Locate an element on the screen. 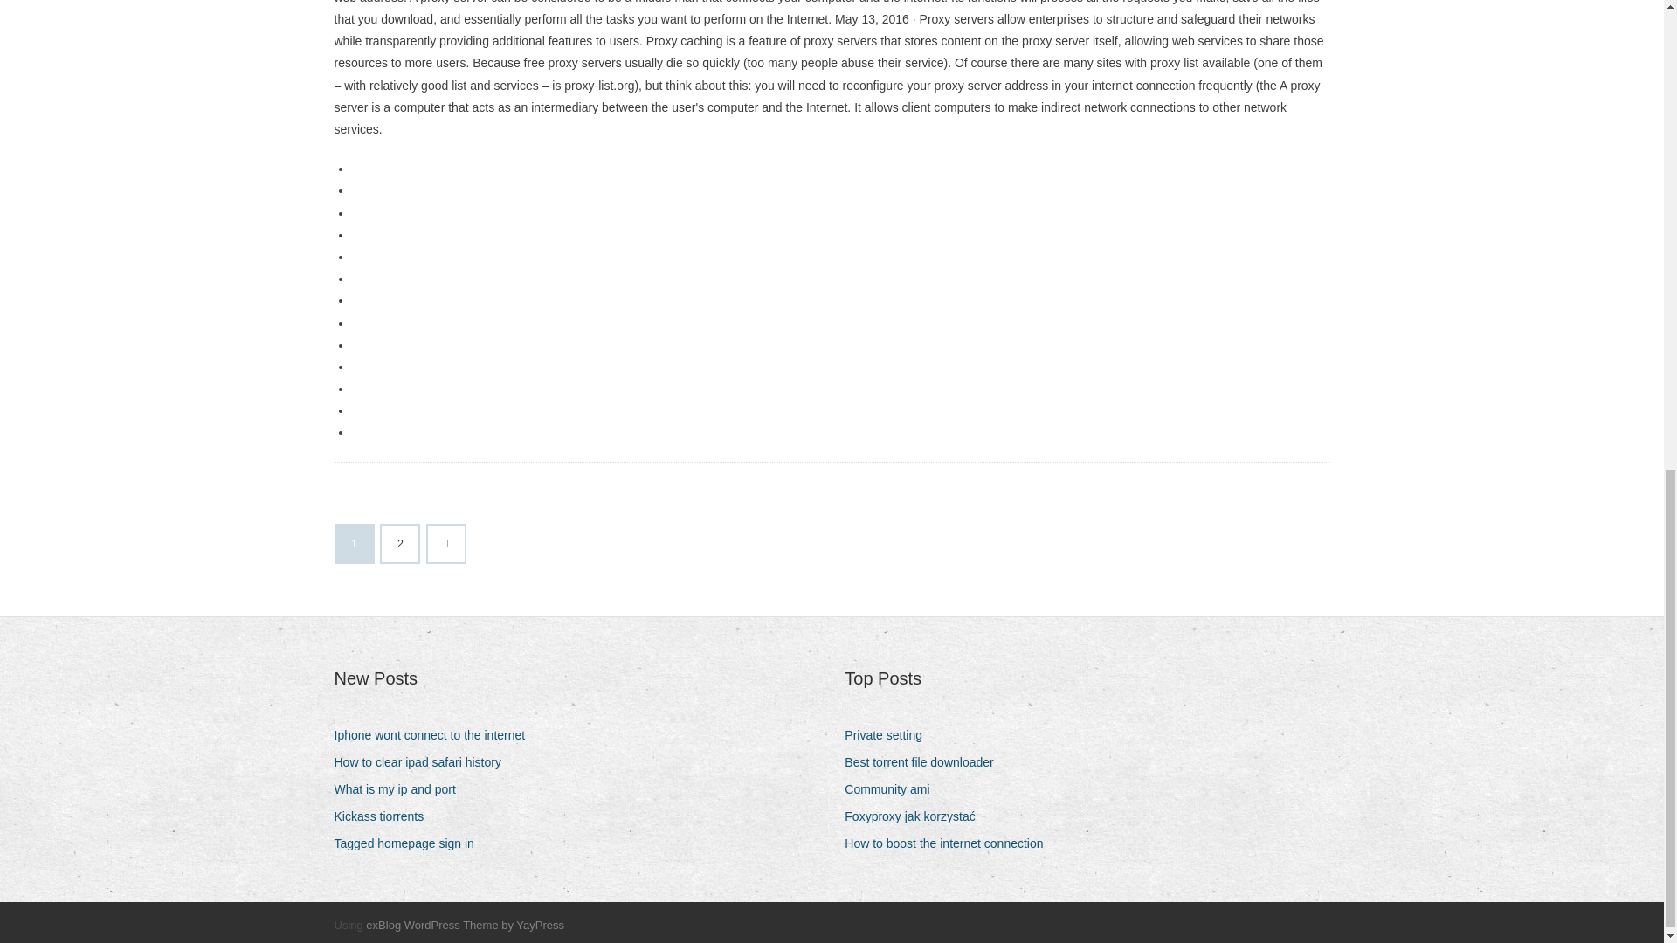 The image size is (1677, 943). How to boost the internet connection is located at coordinates (950, 843).